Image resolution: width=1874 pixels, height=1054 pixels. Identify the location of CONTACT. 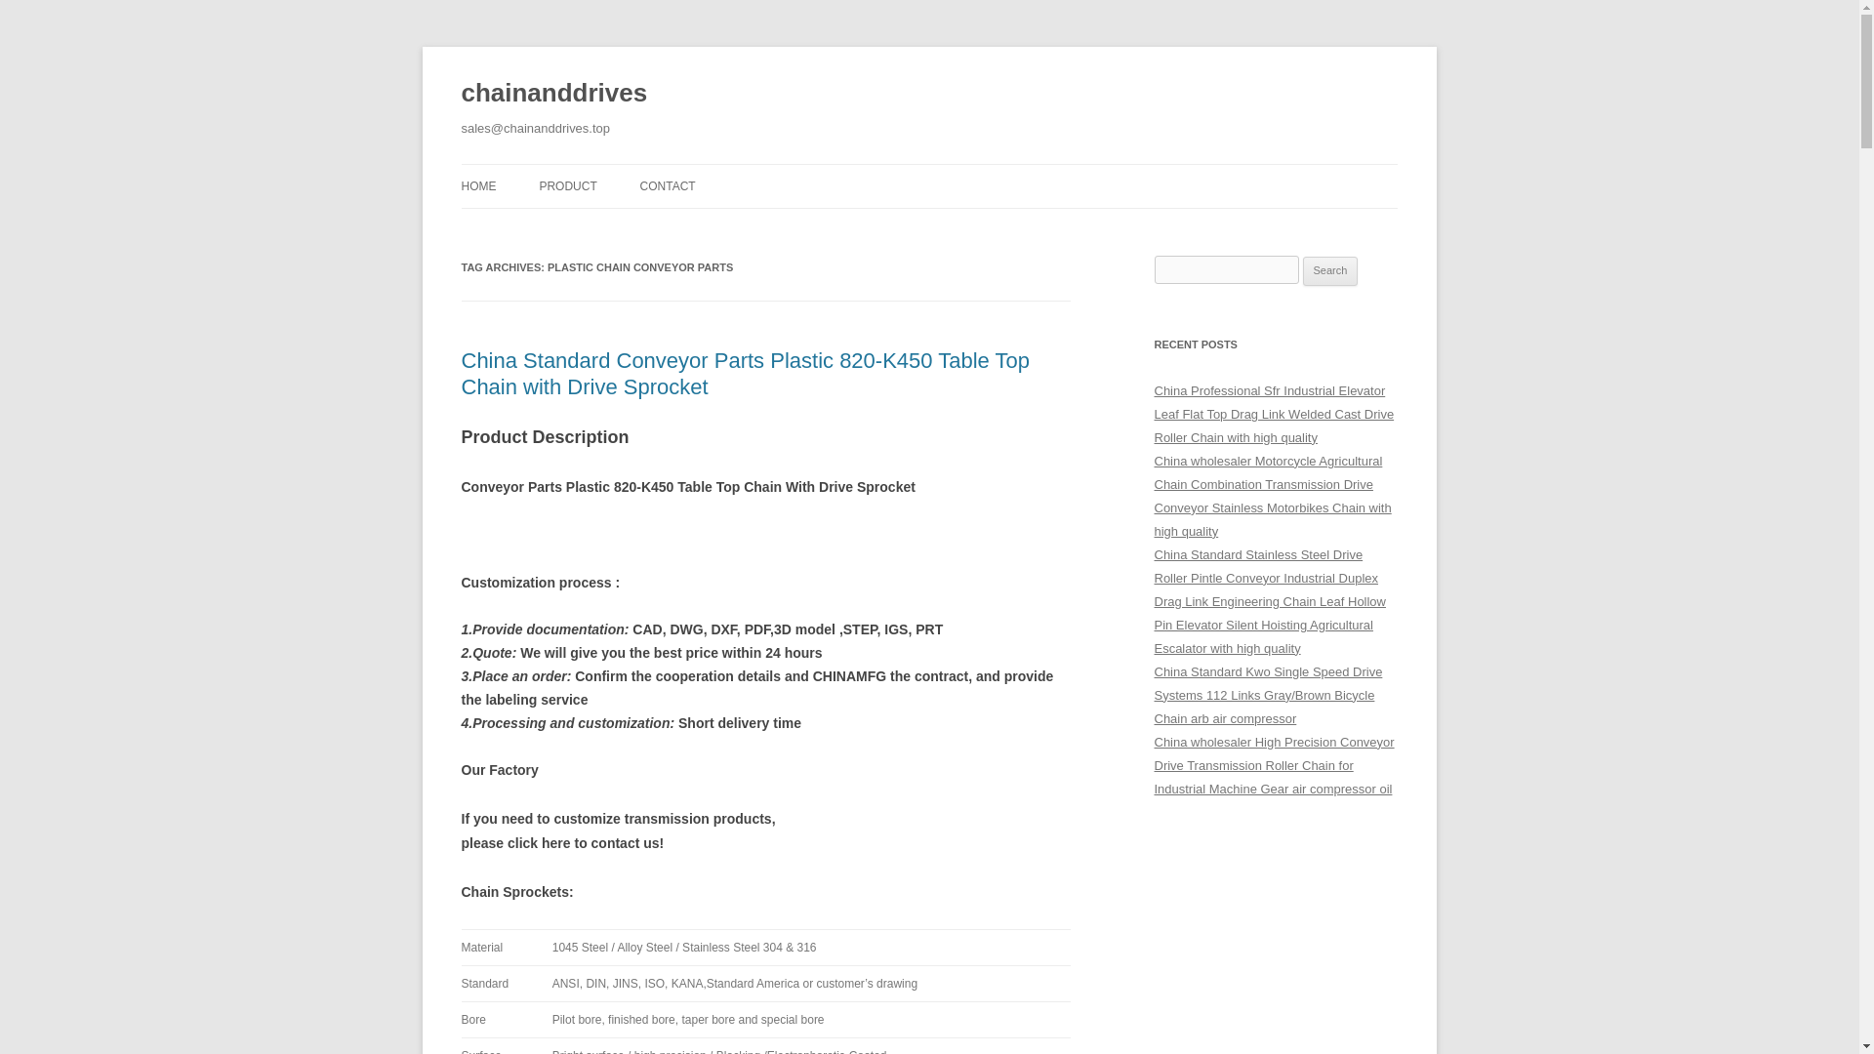
(668, 185).